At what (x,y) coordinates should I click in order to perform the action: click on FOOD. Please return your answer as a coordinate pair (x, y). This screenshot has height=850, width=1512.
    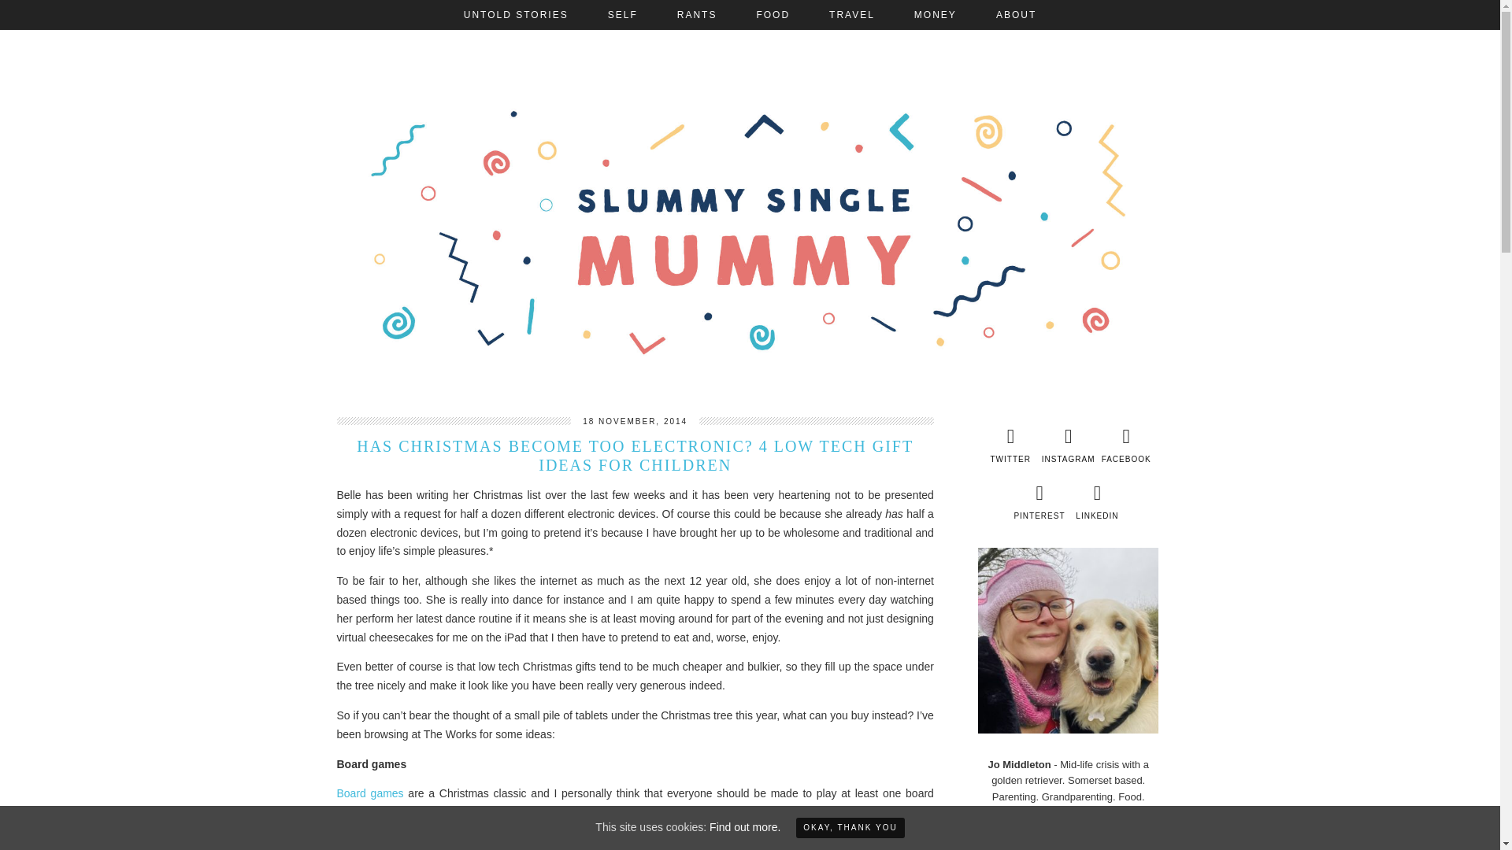
    Looking at the image, I should click on (773, 14).